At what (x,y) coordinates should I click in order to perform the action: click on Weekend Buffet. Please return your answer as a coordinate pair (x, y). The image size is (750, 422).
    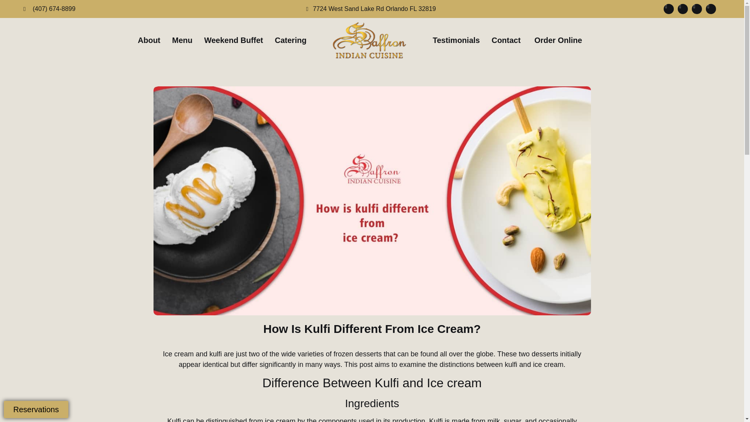
    Looking at the image, I should click on (234, 40).